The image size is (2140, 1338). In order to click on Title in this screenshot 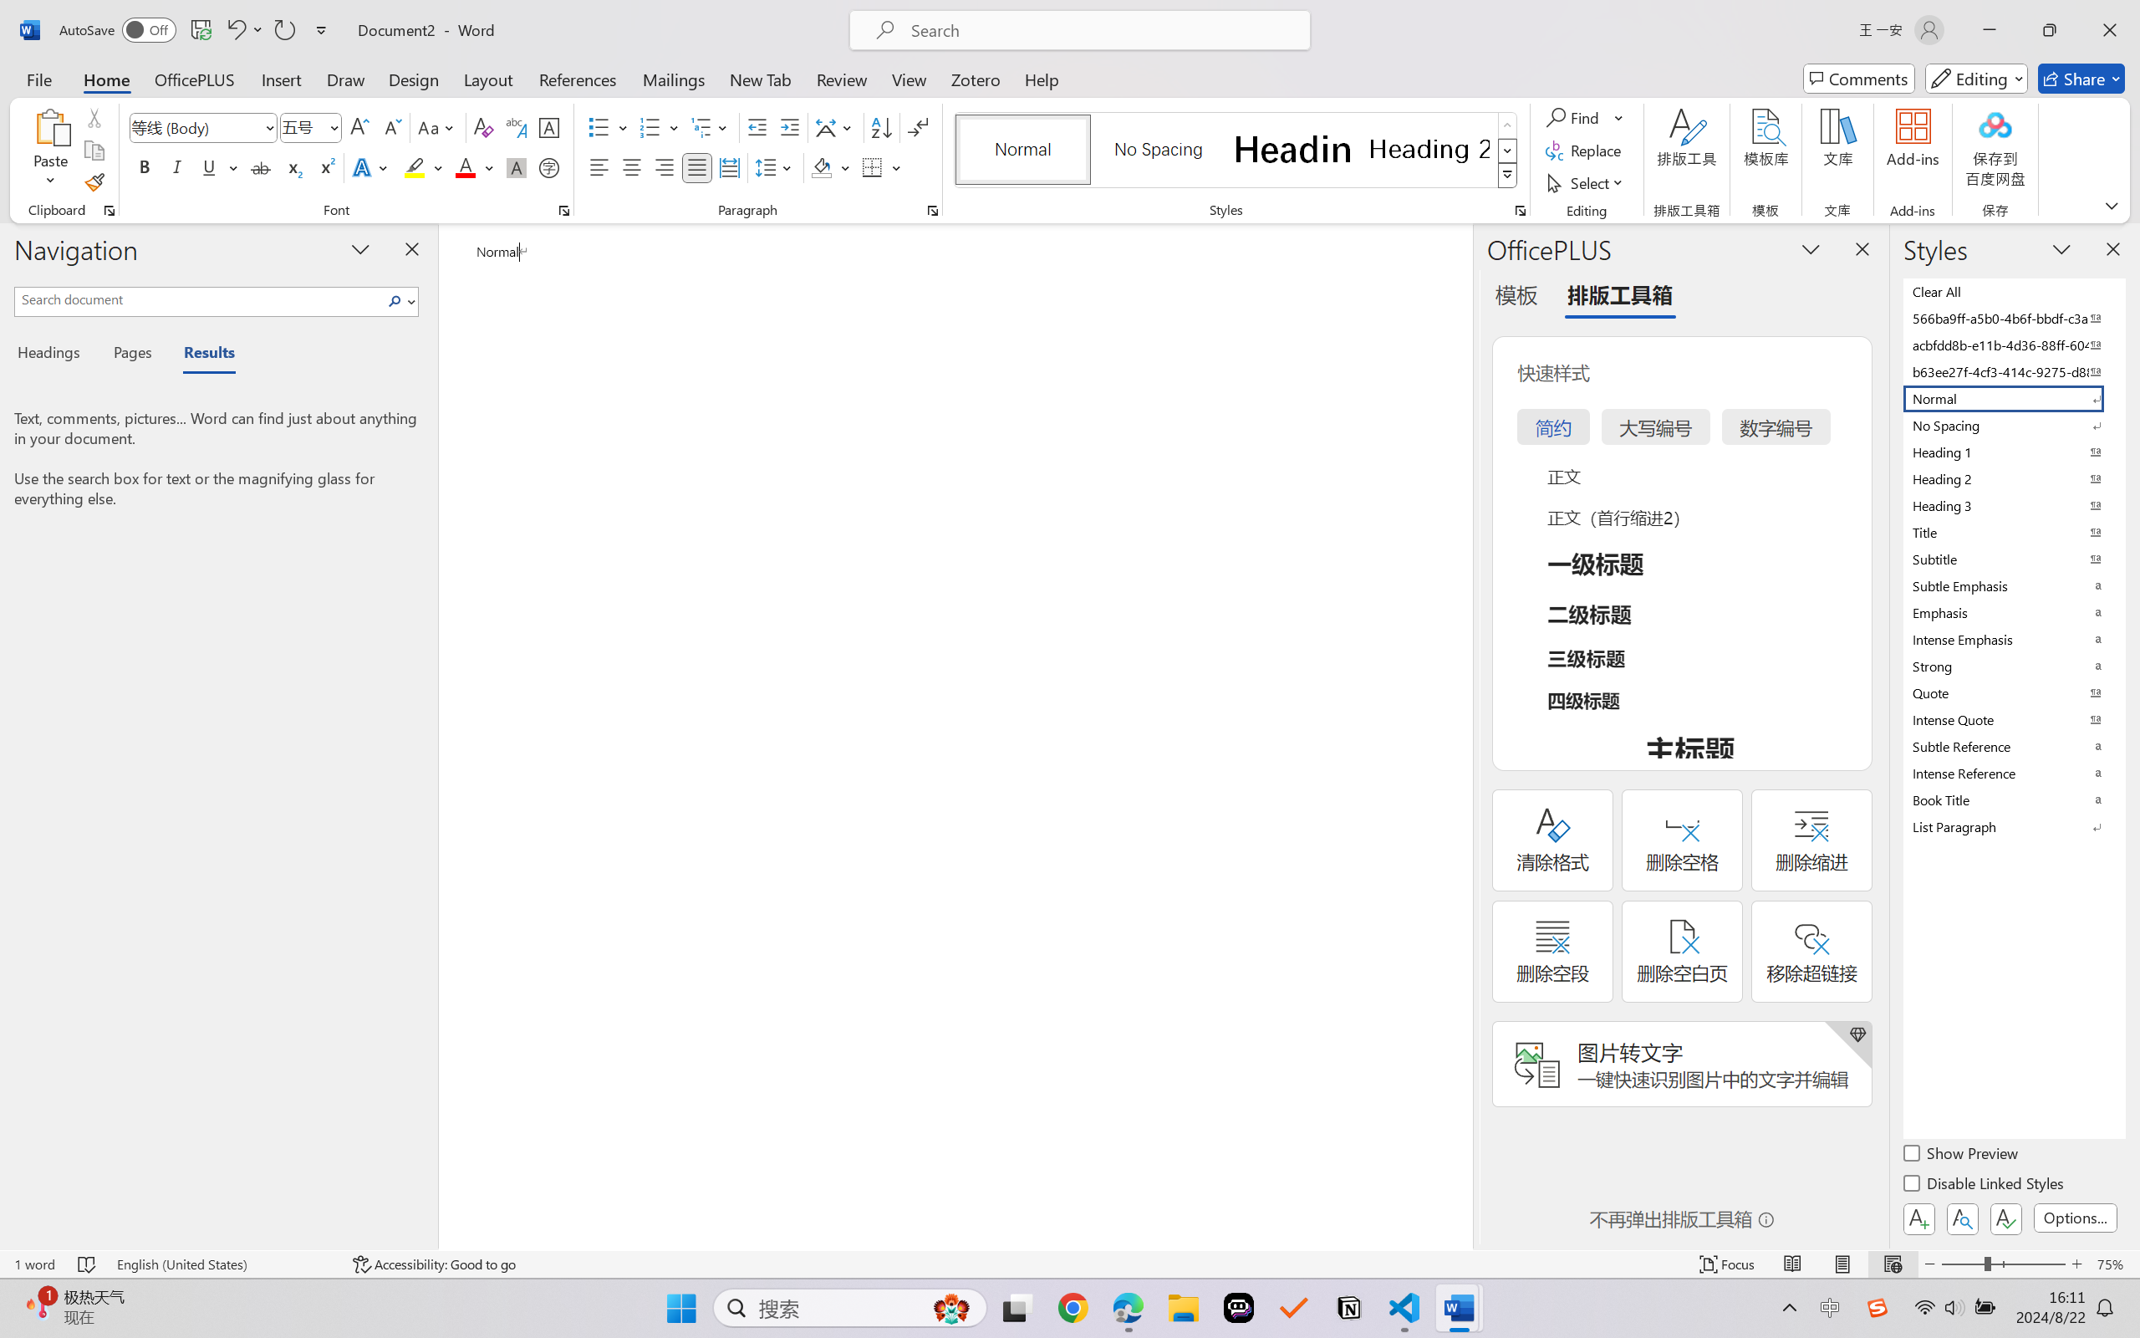, I will do `click(2013, 532)`.